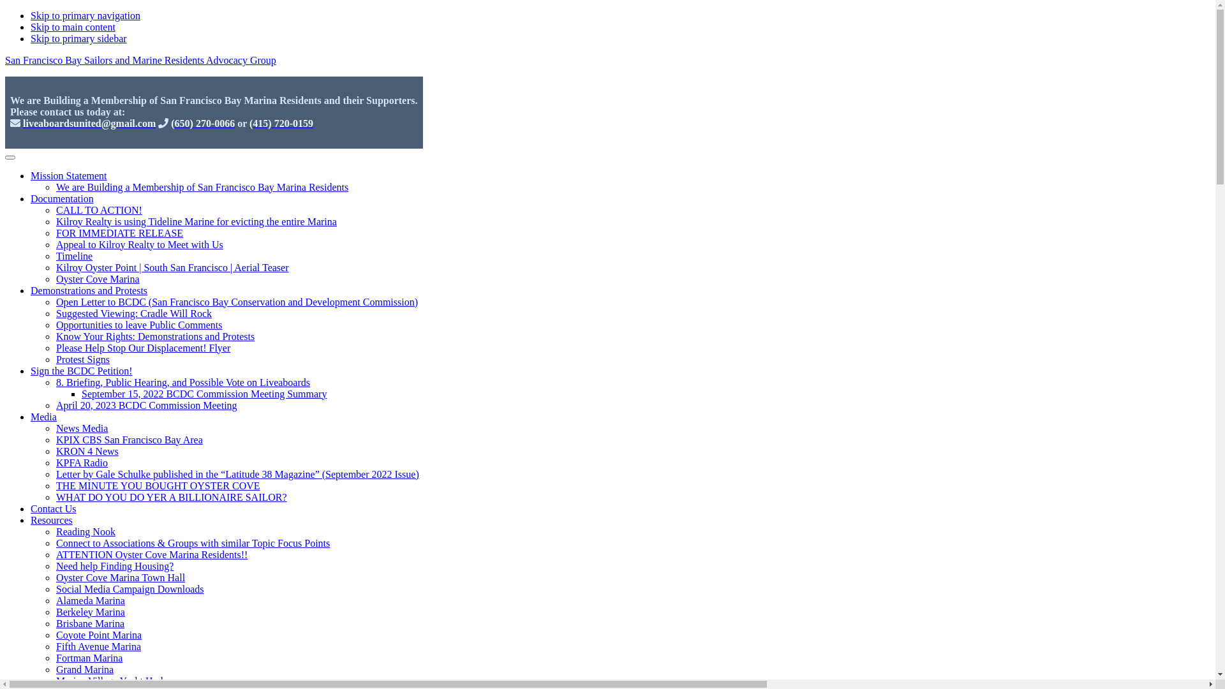  Describe the element at coordinates (134, 314) in the screenshot. I see `Suggested Viewing: Cradle Will Rock` at that location.